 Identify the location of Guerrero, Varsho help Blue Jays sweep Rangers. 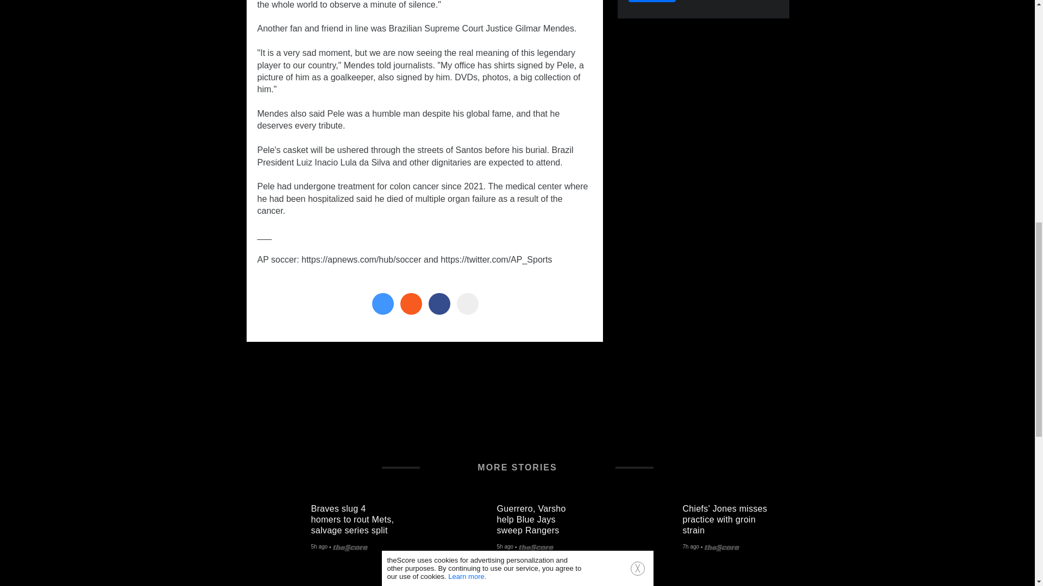
(464, 528).